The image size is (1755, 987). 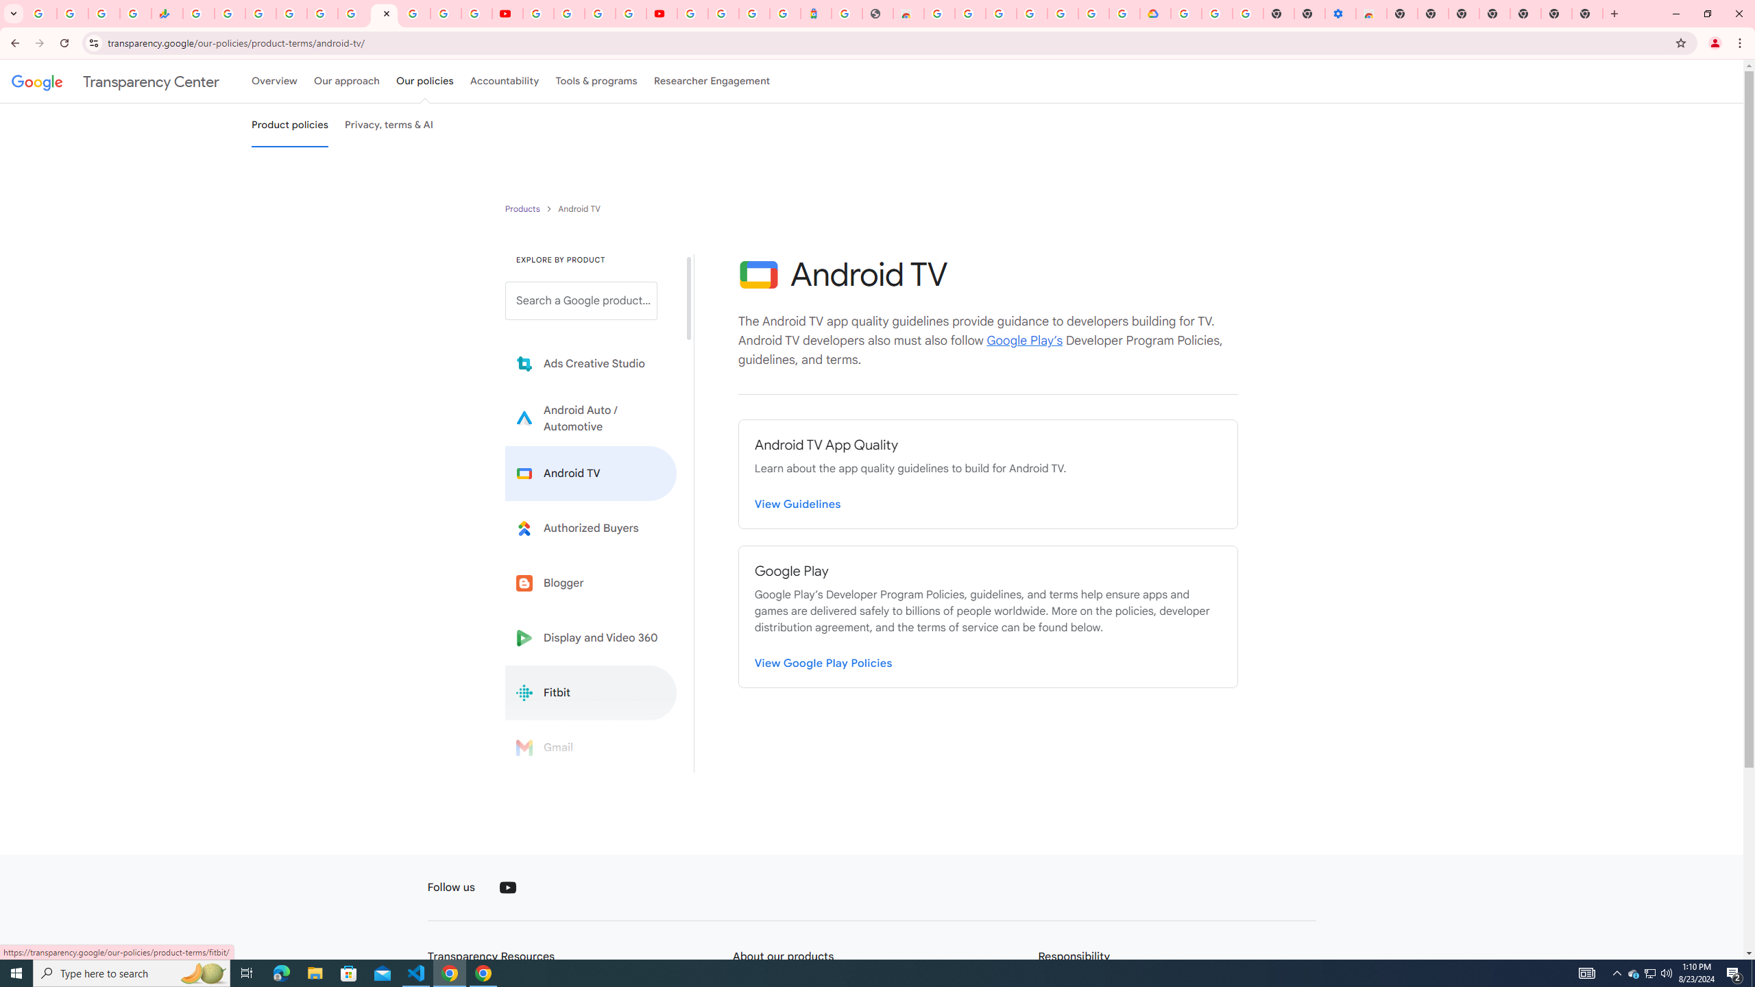 I want to click on Sign in - Google Accounts, so click(x=292, y=14).